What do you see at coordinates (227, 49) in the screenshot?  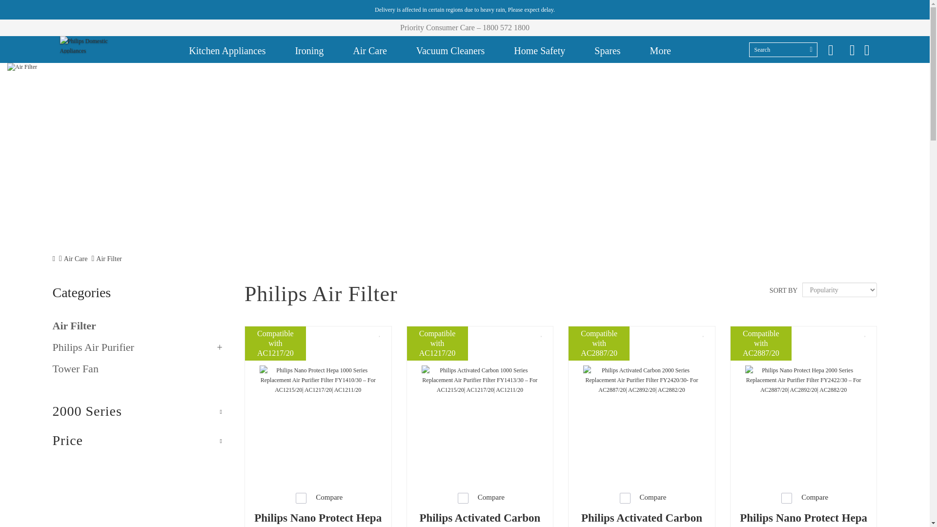 I see `Kitchen Appliances` at bounding box center [227, 49].